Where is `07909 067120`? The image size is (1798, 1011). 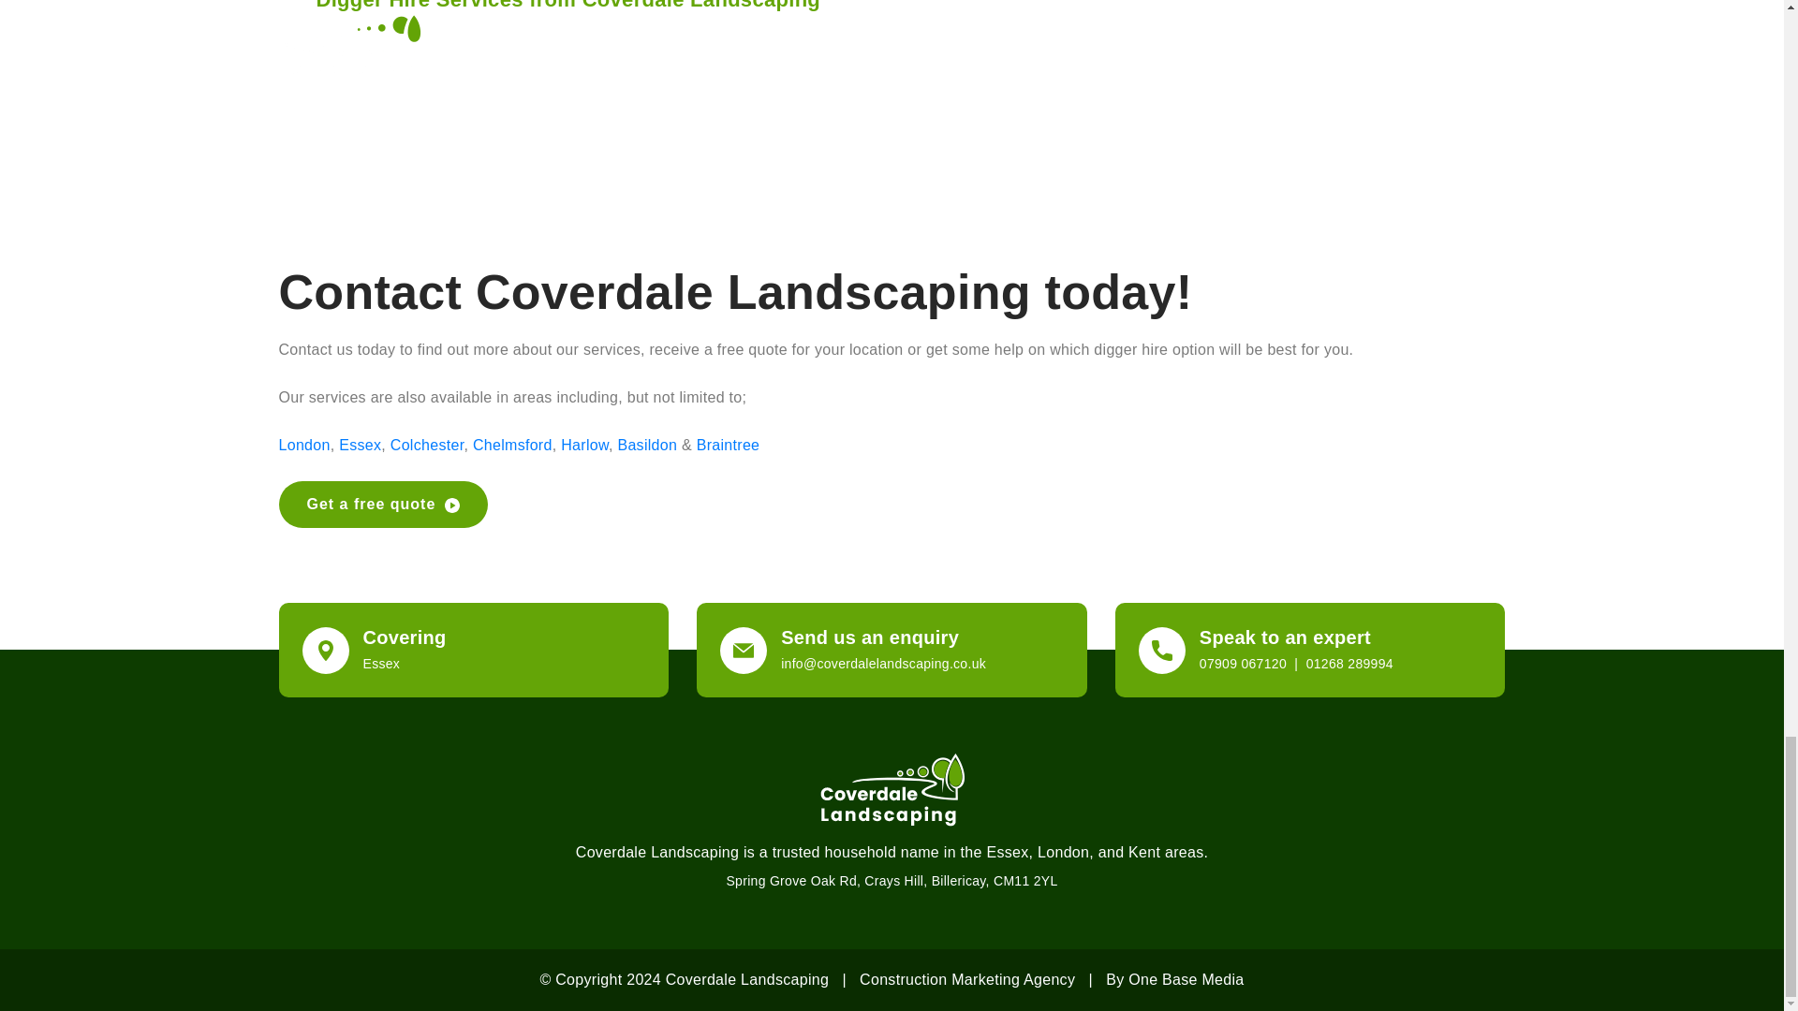 07909 067120 is located at coordinates (1243, 663).